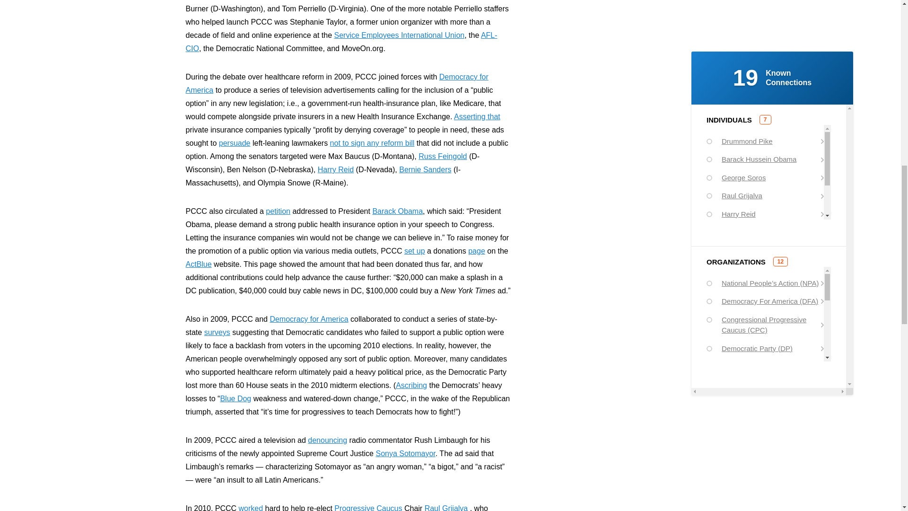  What do you see at coordinates (425, 169) in the screenshot?
I see `Bernie Sanders` at bounding box center [425, 169].